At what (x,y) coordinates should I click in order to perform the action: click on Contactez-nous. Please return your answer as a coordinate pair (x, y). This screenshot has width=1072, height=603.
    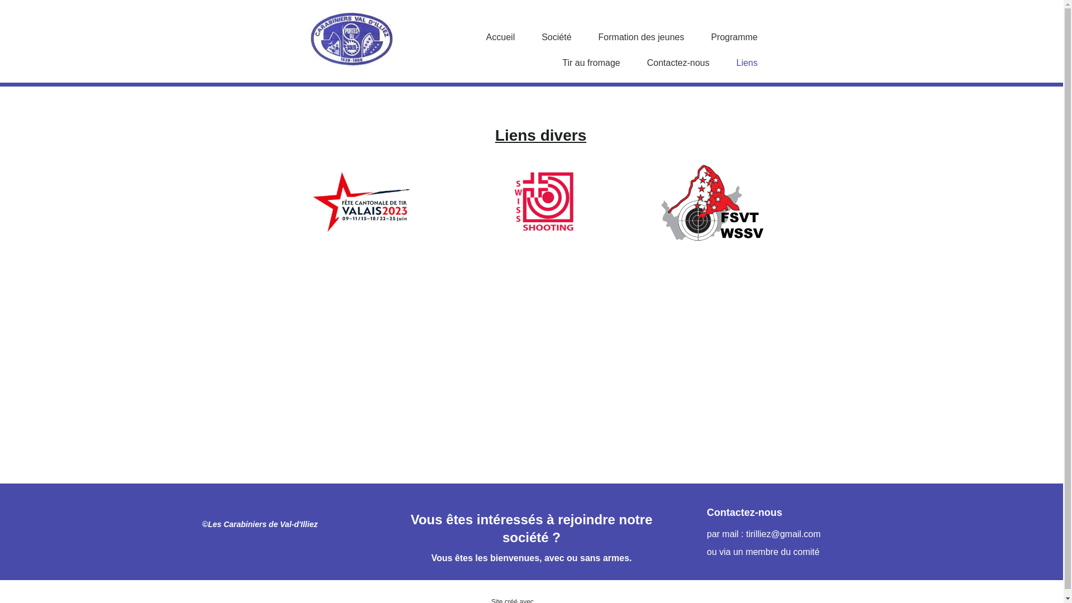
    Looking at the image, I should click on (678, 63).